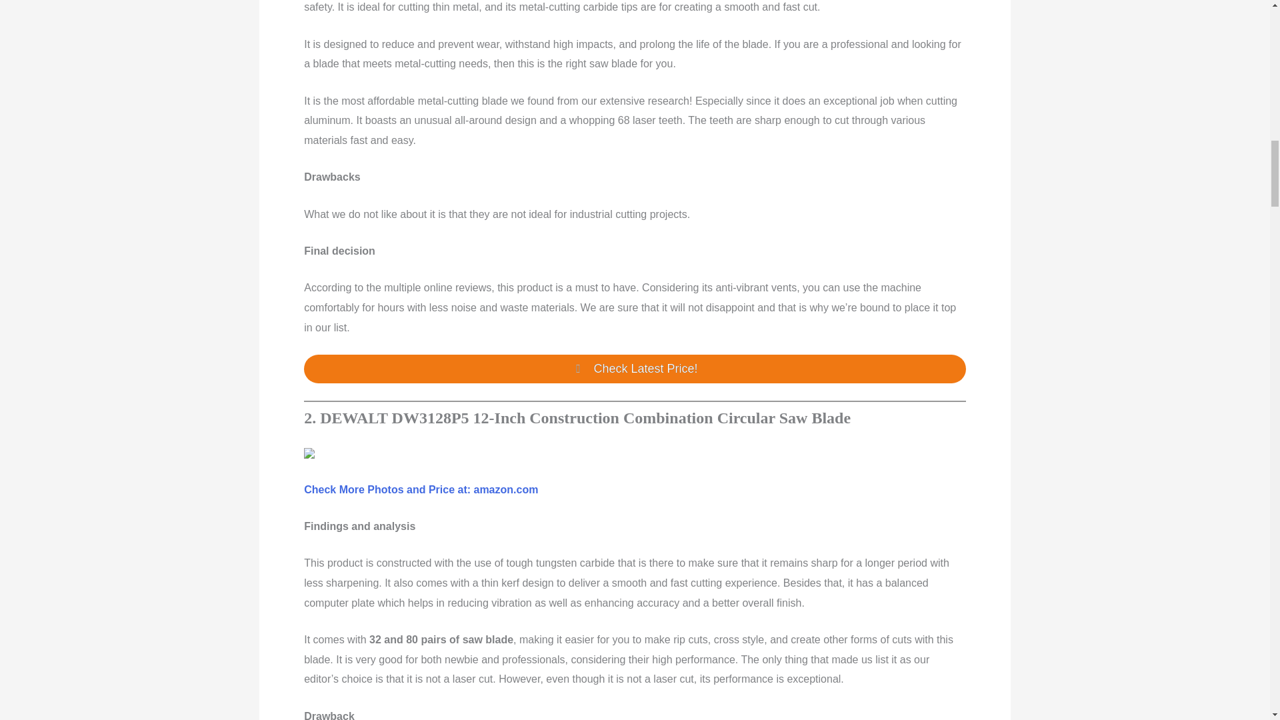  Describe the element at coordinates (635, 369) in the screenshot. I see `Check Latest Price!` at that location.